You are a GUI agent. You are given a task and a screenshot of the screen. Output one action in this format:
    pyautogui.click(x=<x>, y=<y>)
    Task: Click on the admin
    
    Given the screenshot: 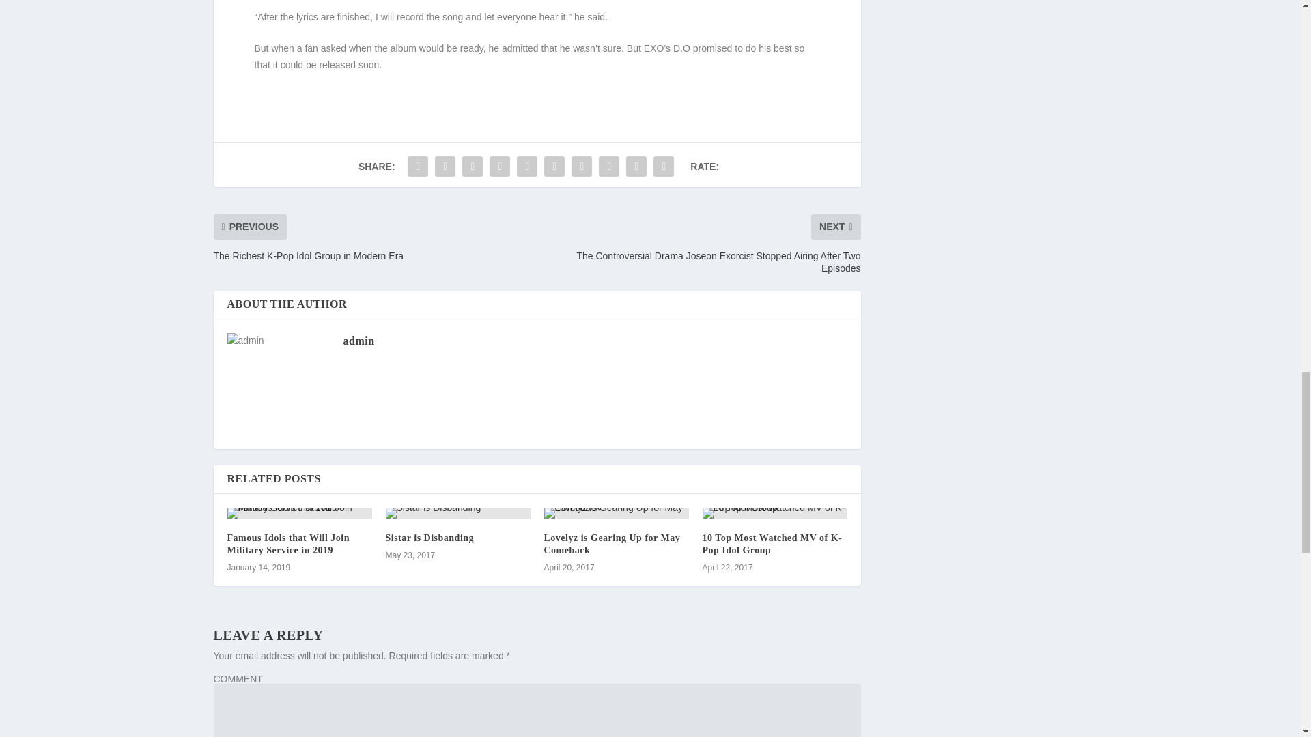 What is the action you would take?
    pyautogui.click(x=358, y=341)
    